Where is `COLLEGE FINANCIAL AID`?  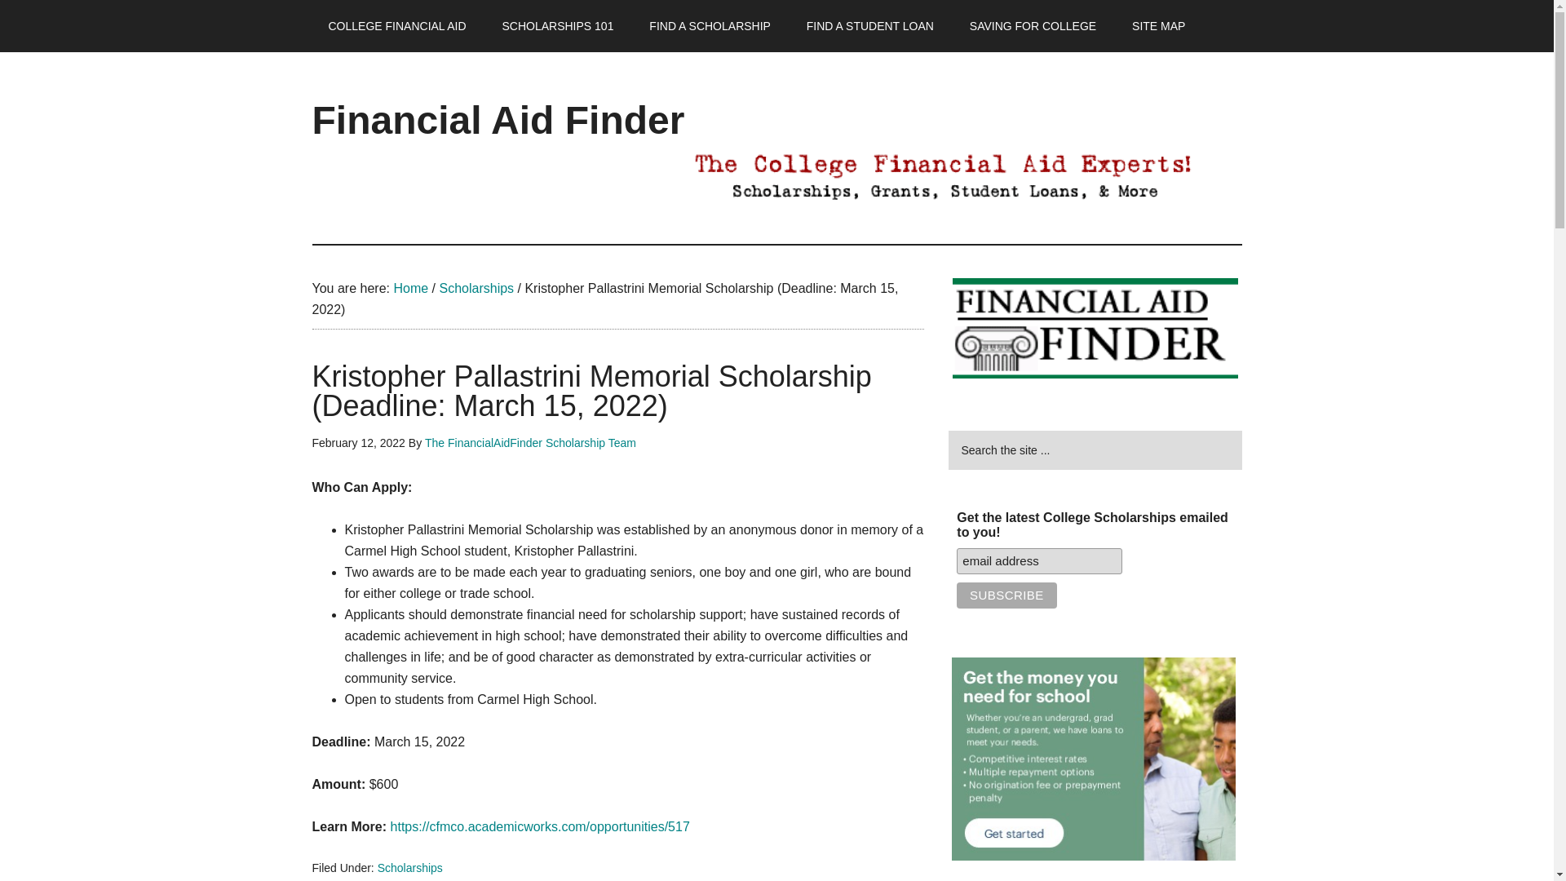 COLLEGE FINANCIAL AID is located at coordinates (396, 26).